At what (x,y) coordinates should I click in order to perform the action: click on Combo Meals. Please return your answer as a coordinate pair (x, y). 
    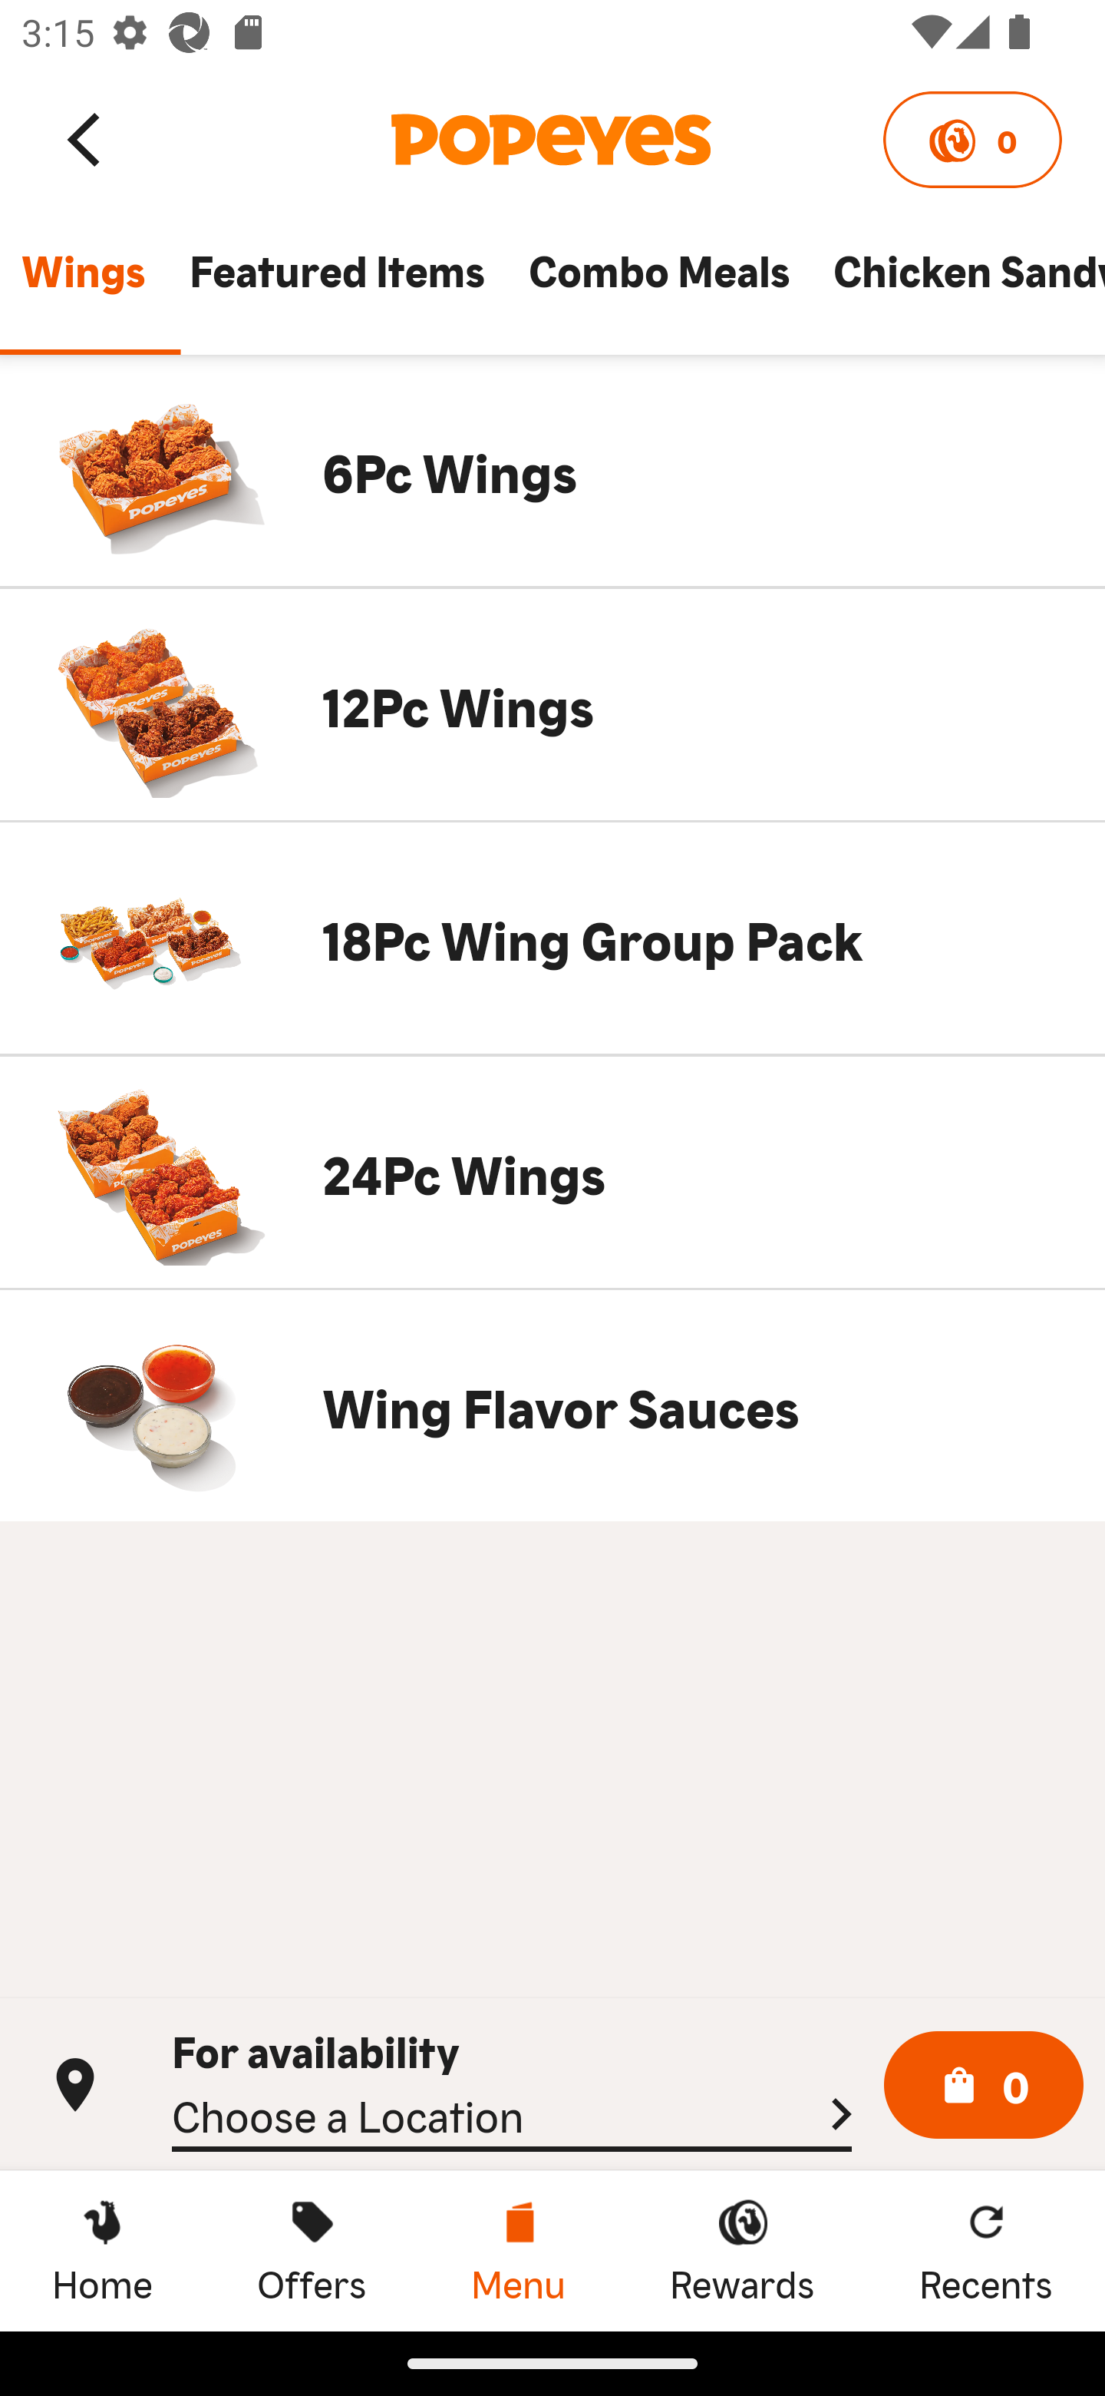
    Looking at the image, I should click on (658, 284).